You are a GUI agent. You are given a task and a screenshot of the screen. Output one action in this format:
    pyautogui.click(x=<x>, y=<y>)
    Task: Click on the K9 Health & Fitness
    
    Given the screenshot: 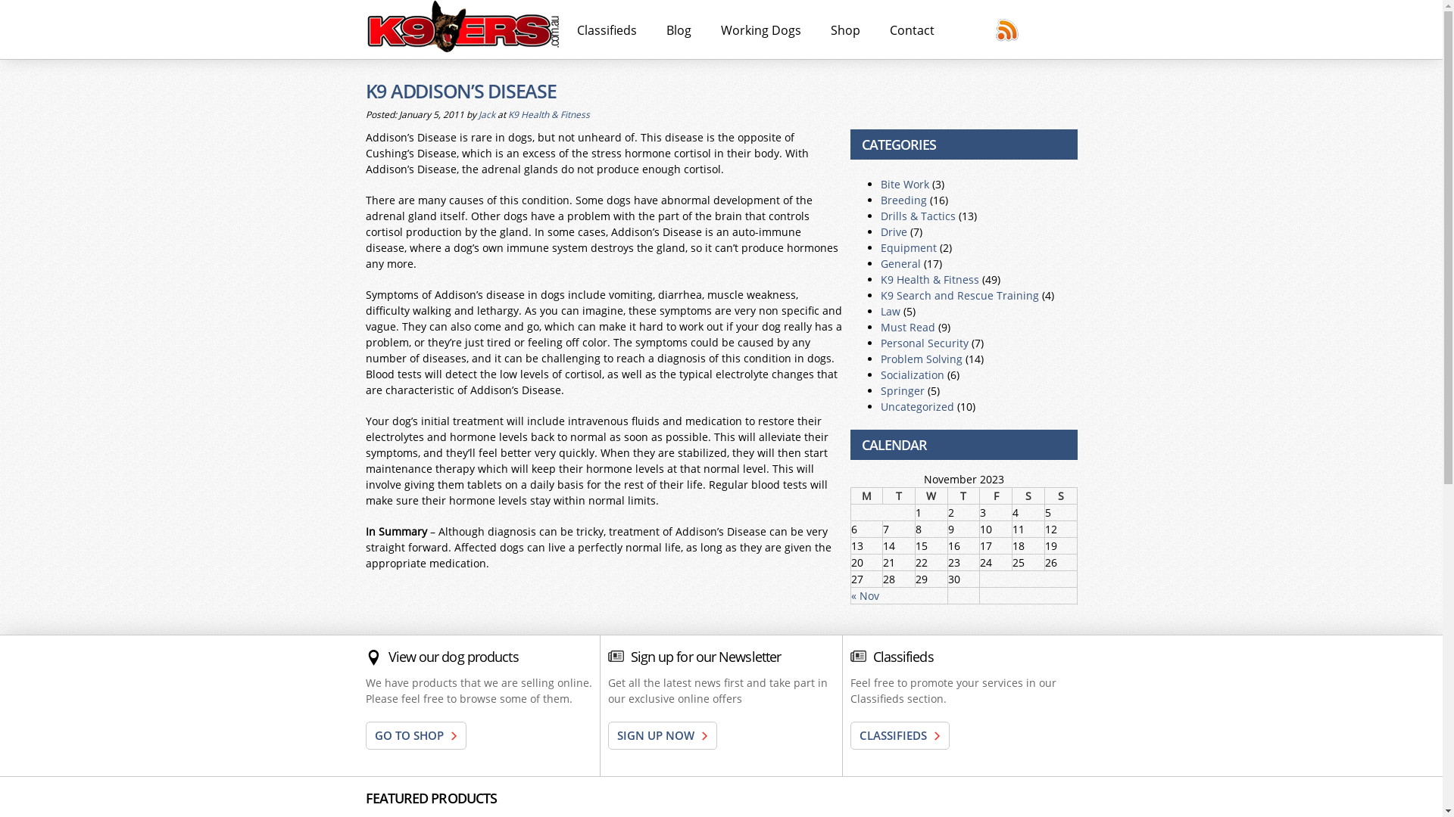 What is the action you would take?
    pyautogui.click(x=929, y=280)
    